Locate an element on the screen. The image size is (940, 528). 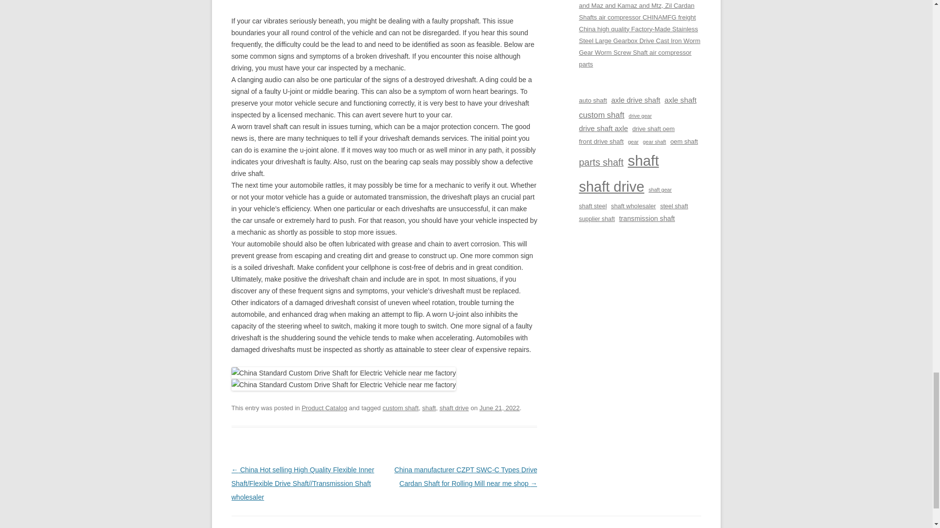
2:32 pm is located at coordinates (499, 408).